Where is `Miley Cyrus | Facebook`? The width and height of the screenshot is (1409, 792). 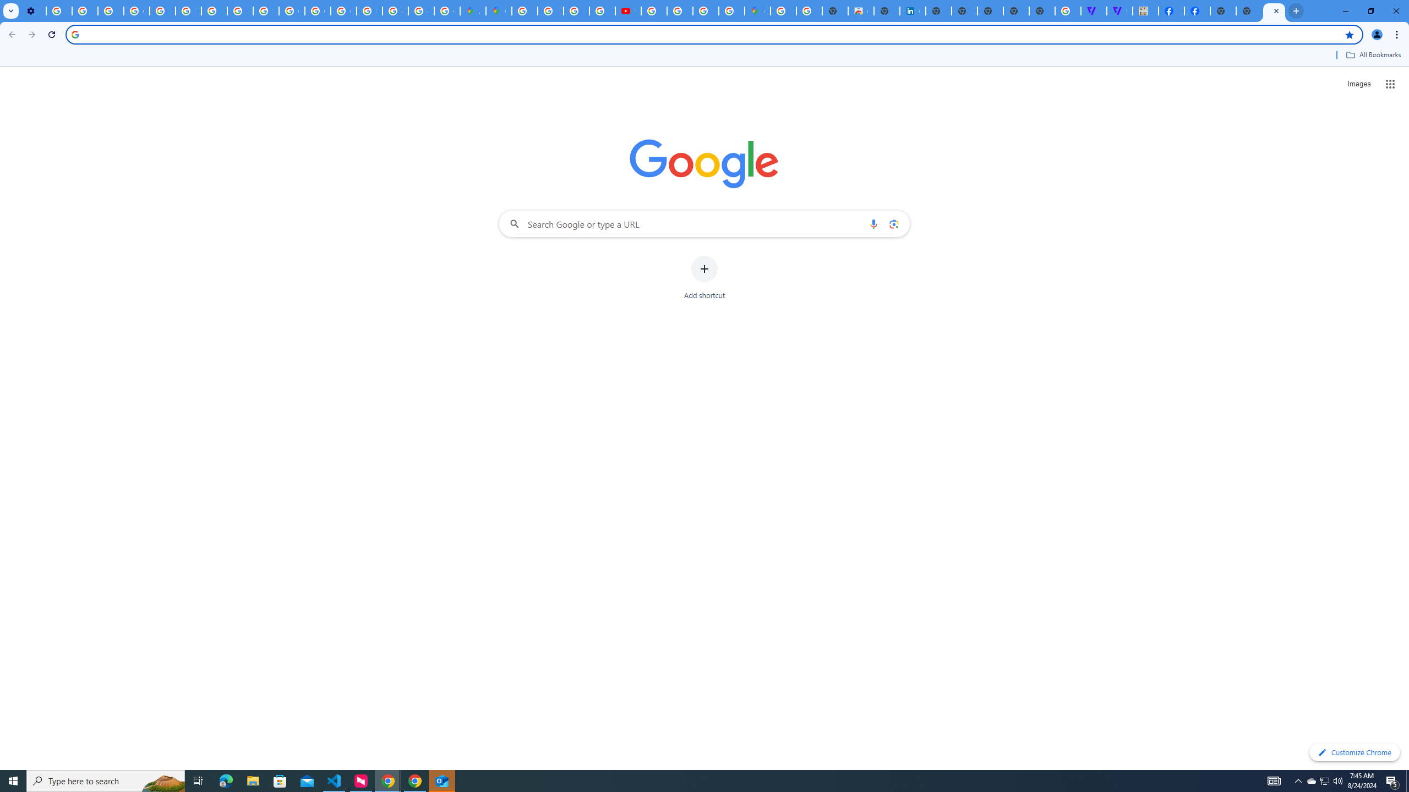 Miley Cyrus | Facebook is located at coordinates (1171, 11).